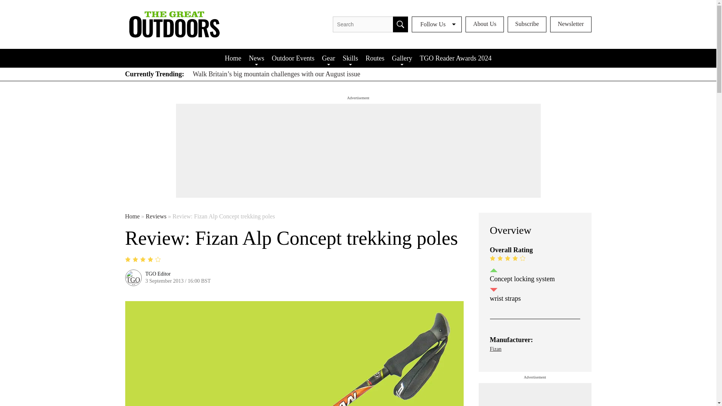  I want to click on Follow Us, so click(437, 24).